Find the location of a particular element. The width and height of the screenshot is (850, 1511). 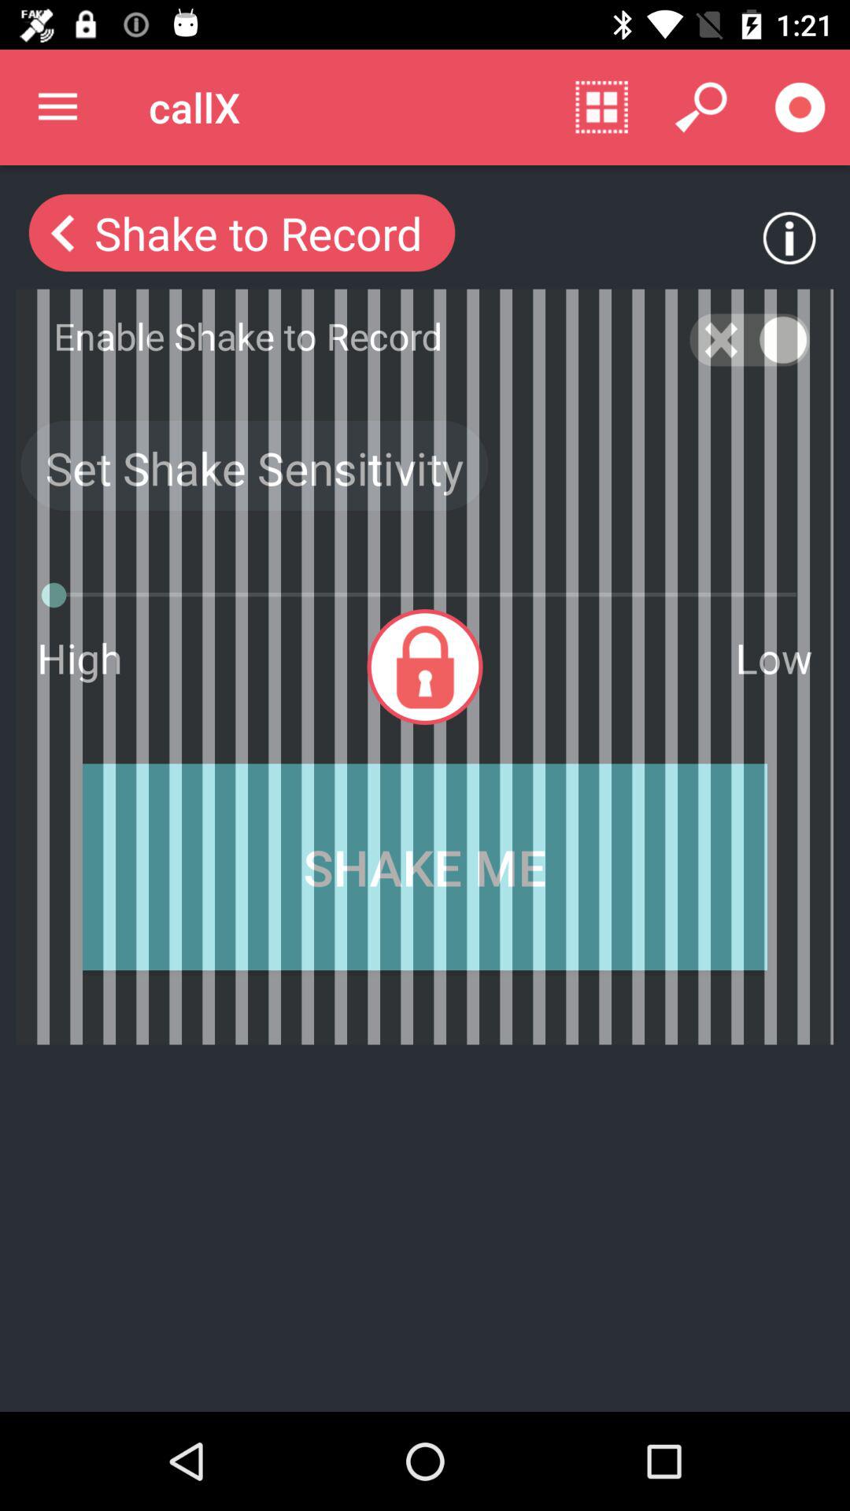

click the shake me button on the web page is located at coordinates (425, 867).